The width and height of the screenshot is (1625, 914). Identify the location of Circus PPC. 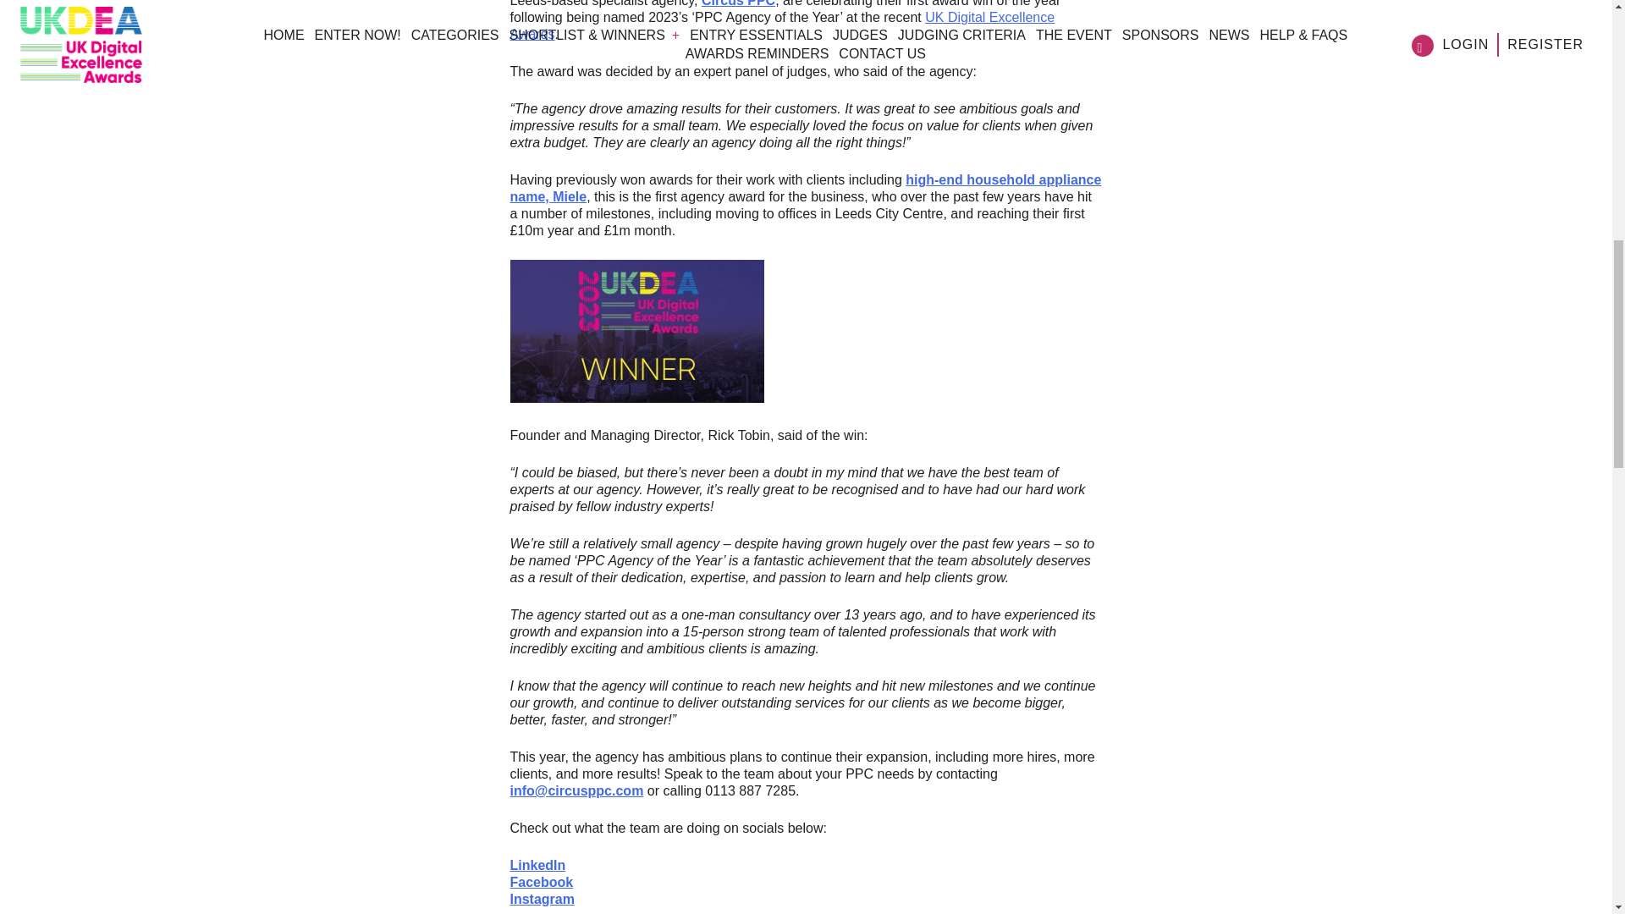
(738, 3).